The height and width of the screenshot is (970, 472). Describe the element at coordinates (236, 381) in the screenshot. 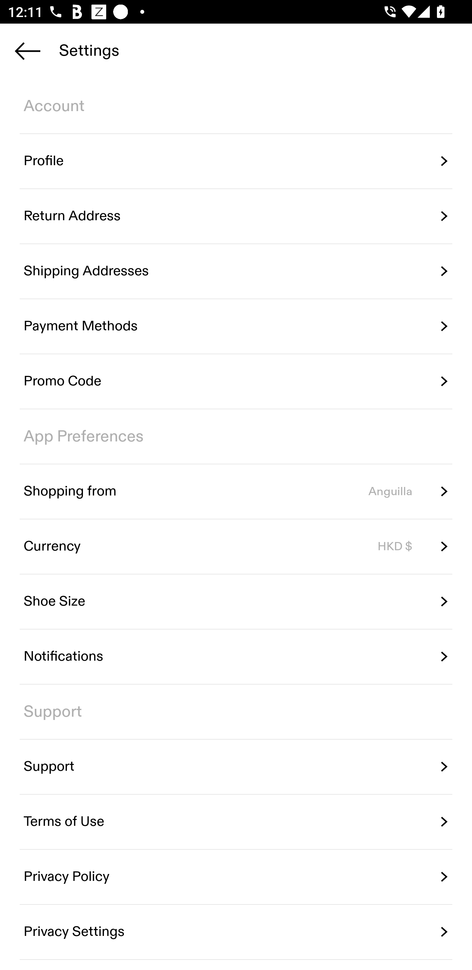

I see `Promo Code` at that location.